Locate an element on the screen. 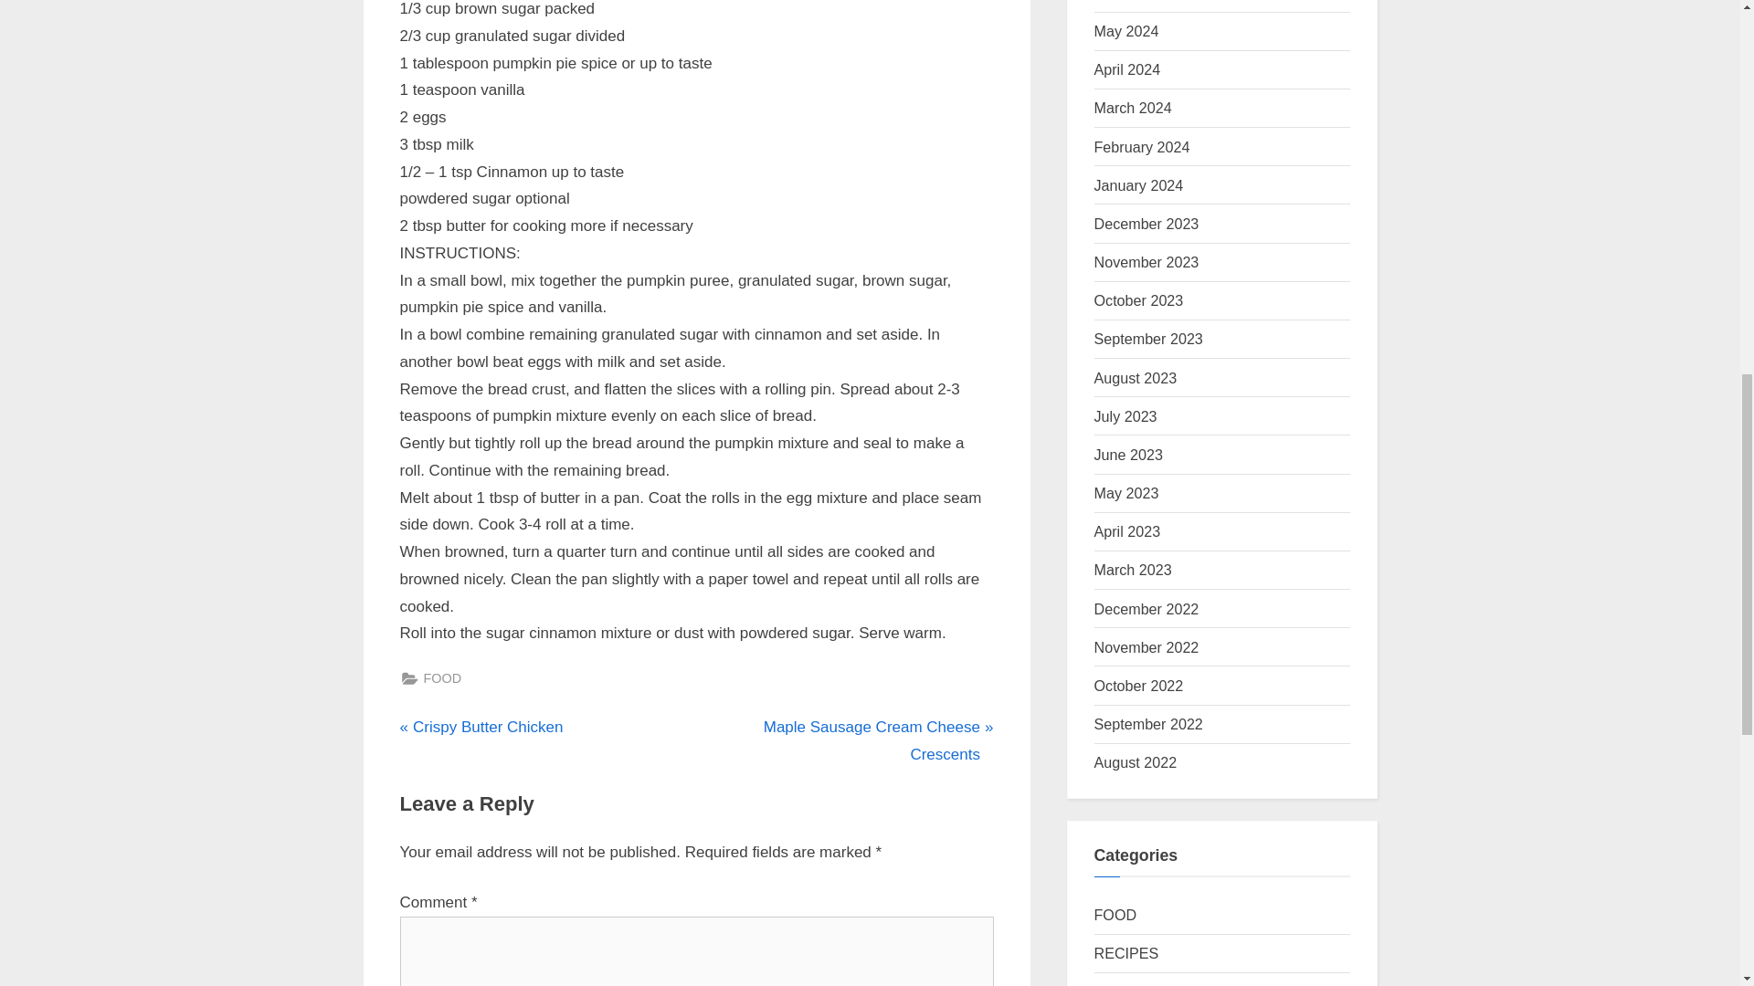 Image resolution: width=1754 pixels, height=986 pixels. April 2024 is located at coordinates (1128, 455).